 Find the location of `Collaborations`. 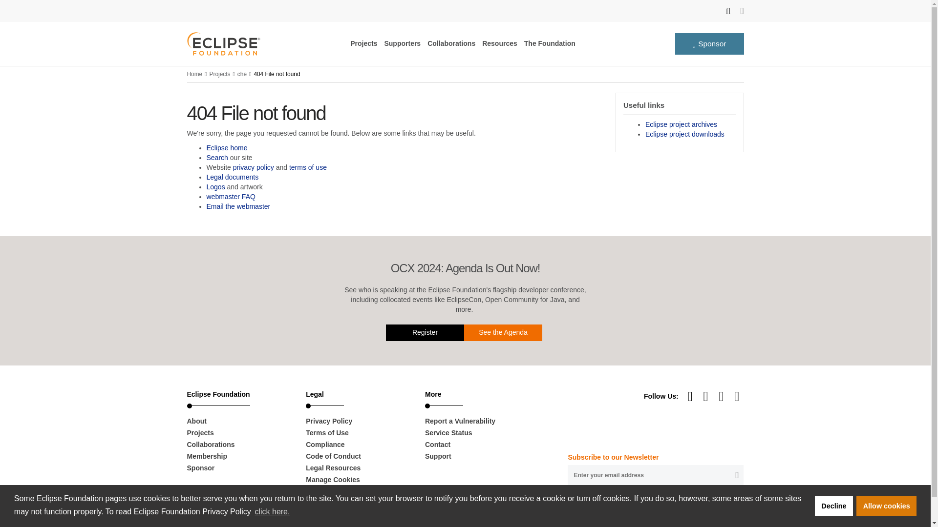

Collaborations is located at coordinates (451, 43).